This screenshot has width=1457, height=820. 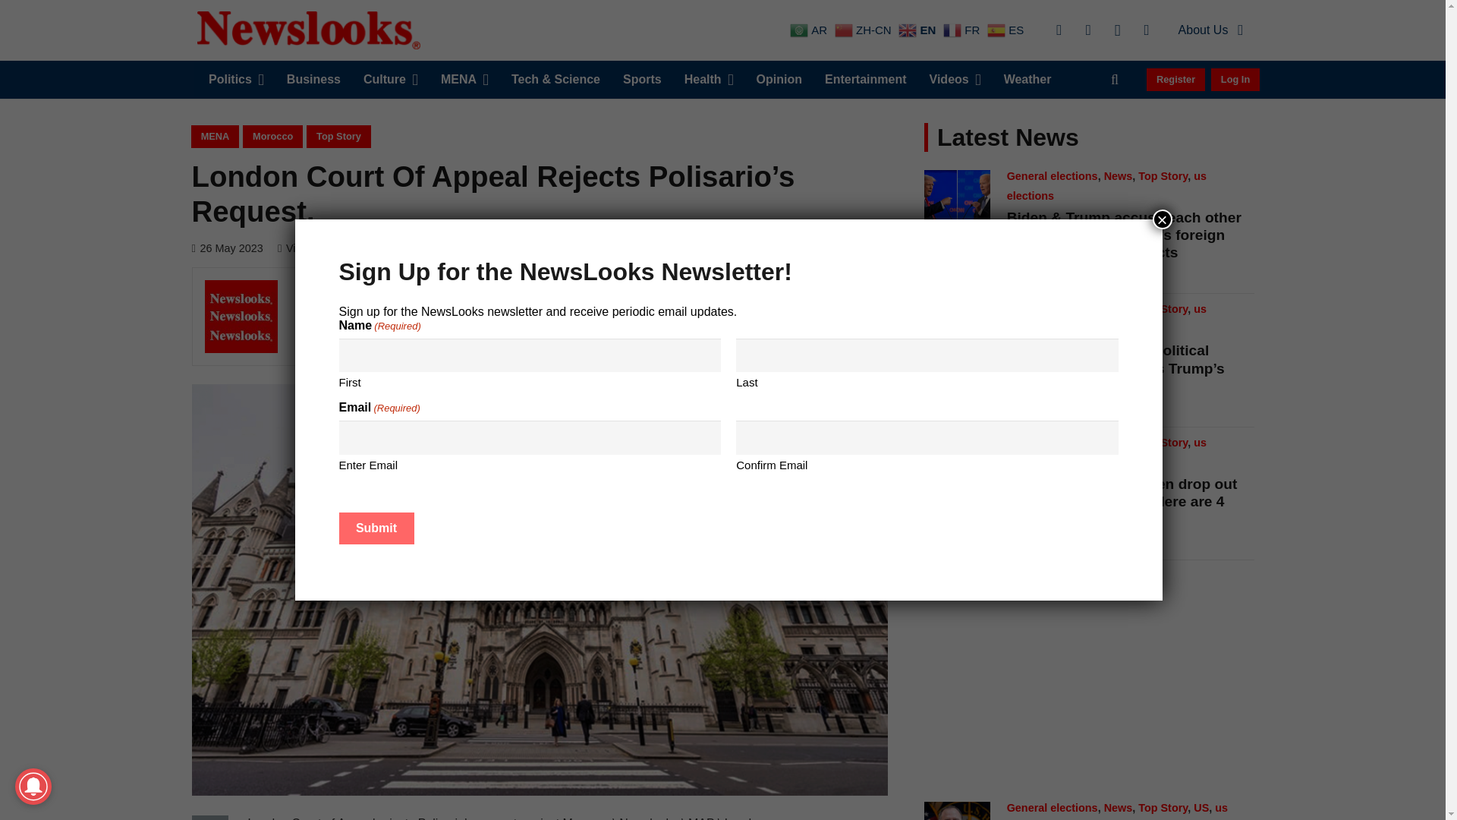 I want to click on EN, so click(x=919, y=30).